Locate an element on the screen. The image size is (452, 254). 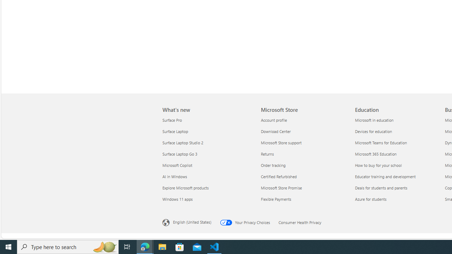
Azure for students is located at coordinates (398, 199).